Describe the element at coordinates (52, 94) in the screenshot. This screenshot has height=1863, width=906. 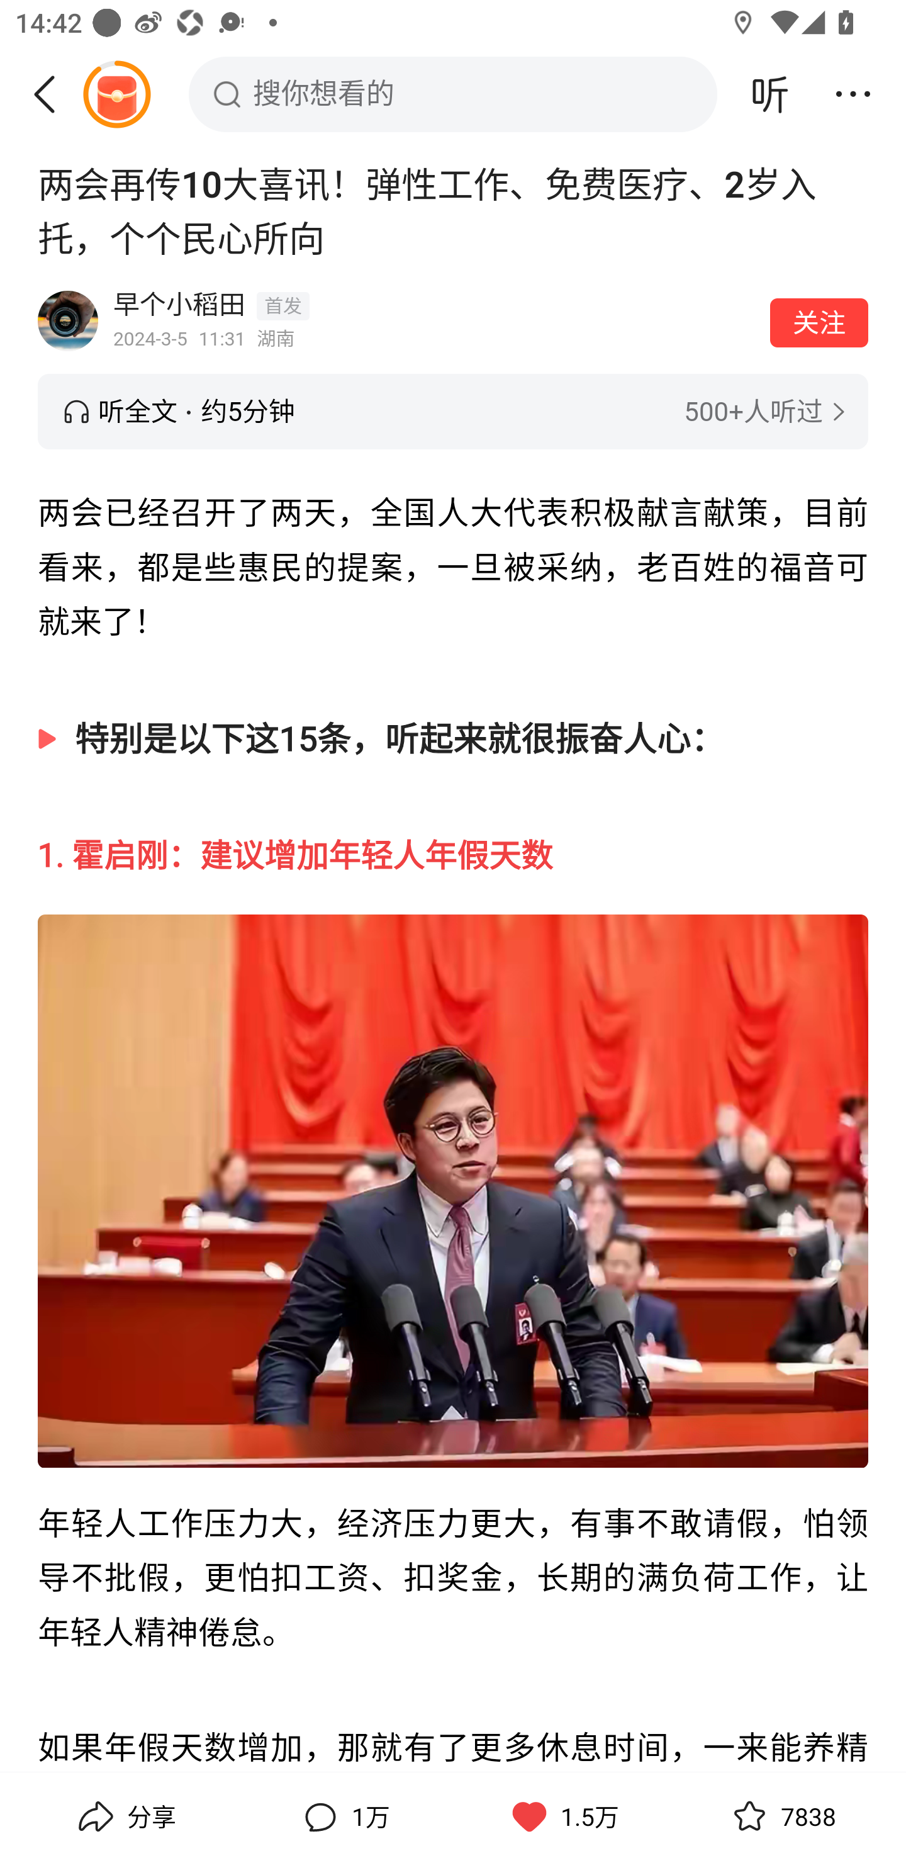
I see `返回` at that location.